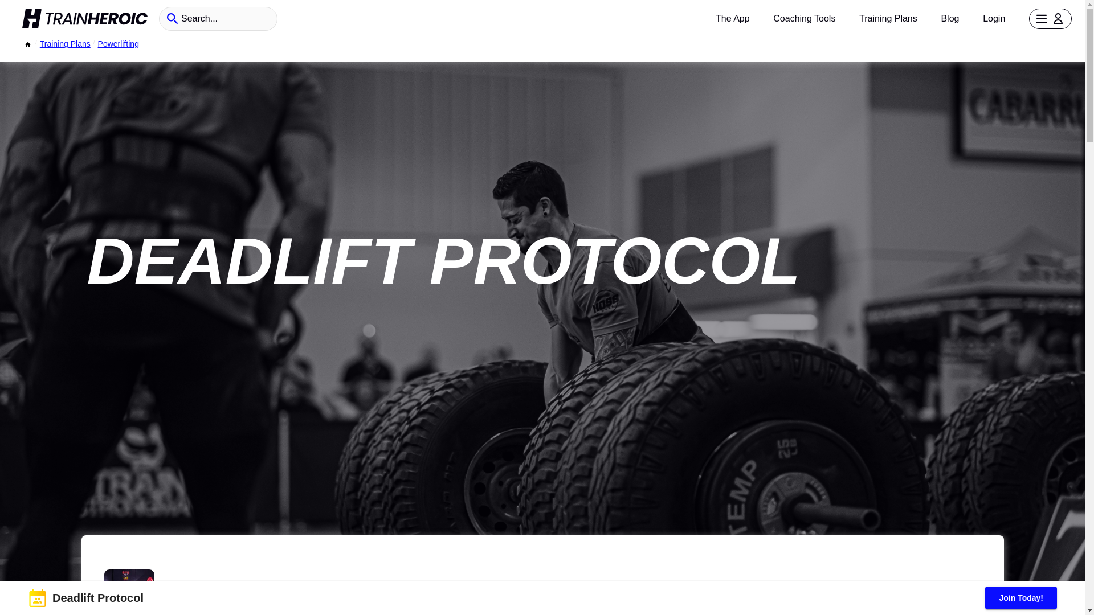 The image size is (1094, 615). What do you see at coordinates (805, 18) in the screenshot?
I see `Coaching Tools` at bounding box center [805, 18].